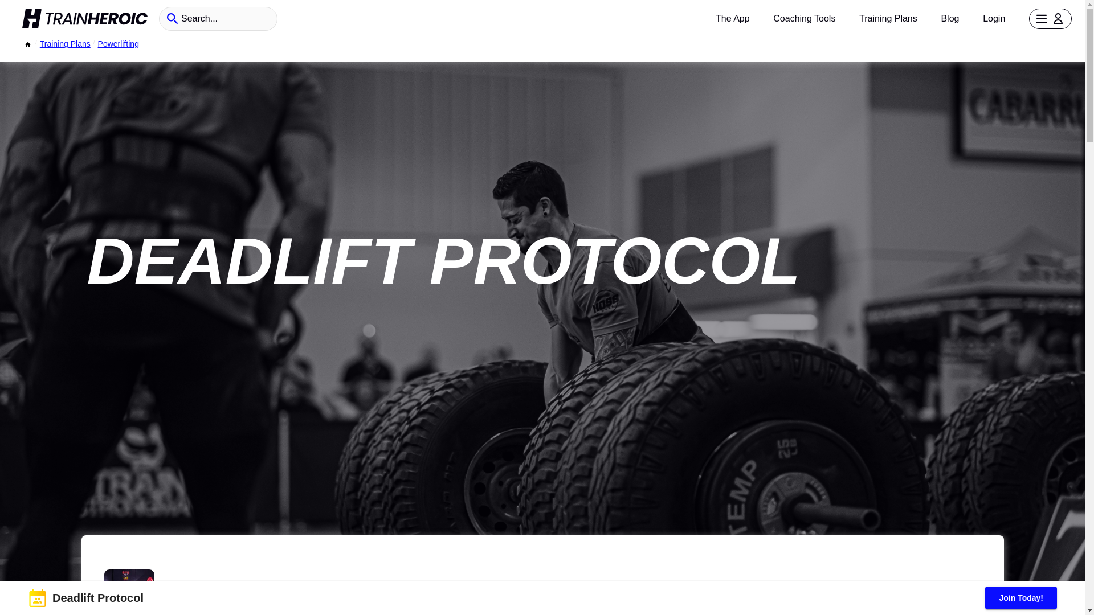 The image size is (1094, 615). What do you see at coordinates (805, 18) in the screenshot?
I see `Coaching Tools` at bounding box center [805, 18].